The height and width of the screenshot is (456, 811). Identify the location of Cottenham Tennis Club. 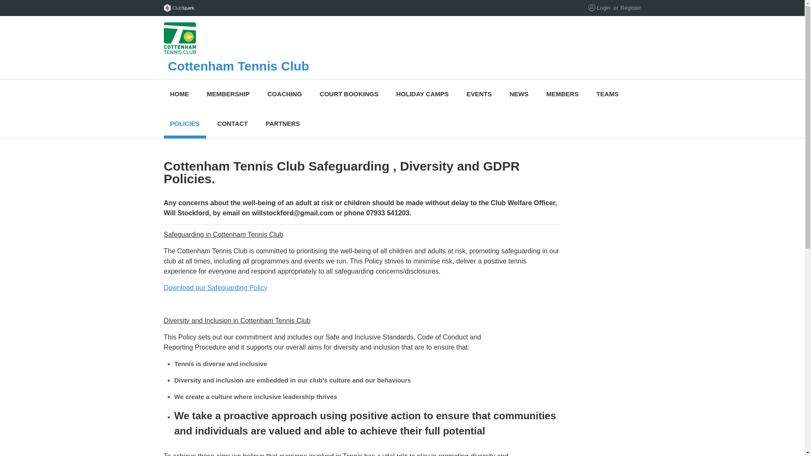
(330, 47).